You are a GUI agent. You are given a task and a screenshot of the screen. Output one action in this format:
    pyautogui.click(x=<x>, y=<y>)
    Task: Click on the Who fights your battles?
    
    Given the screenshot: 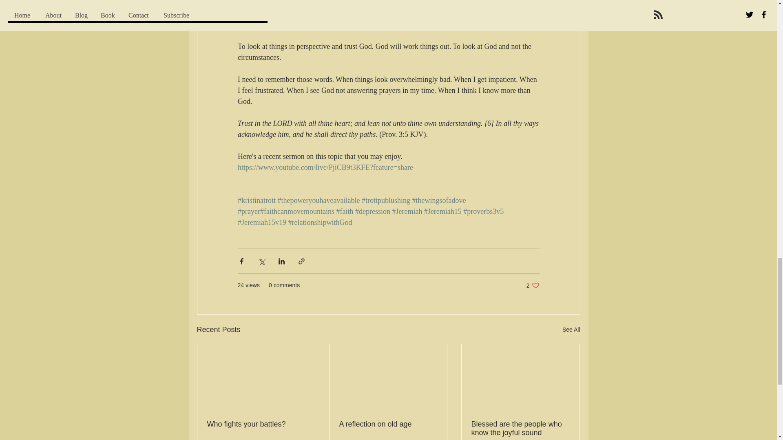 What is the action you would take?
    pyautogui.click(x=533, y=285)
    